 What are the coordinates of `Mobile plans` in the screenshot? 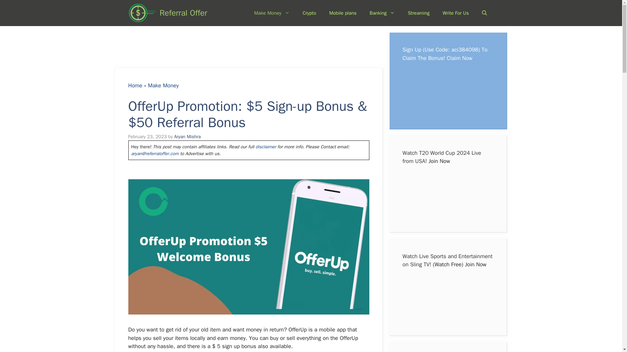 It's located at (343, 13).